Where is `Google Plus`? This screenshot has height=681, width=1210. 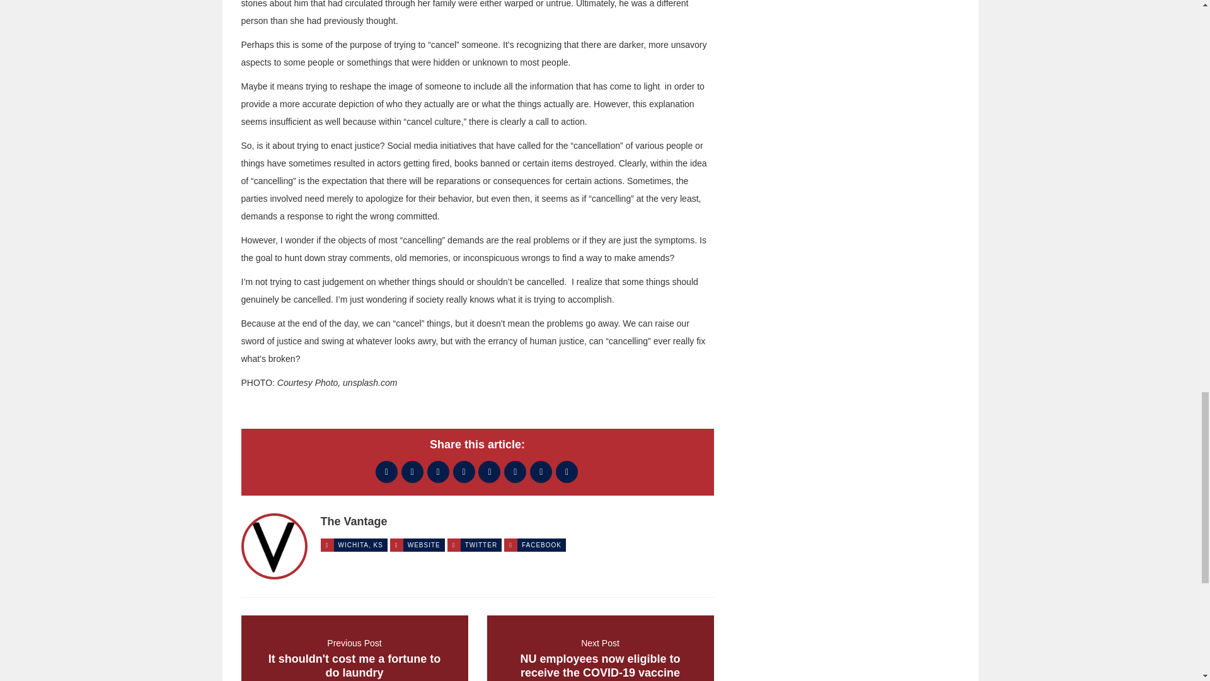 Google Plus is located at coordinates (354, 648).